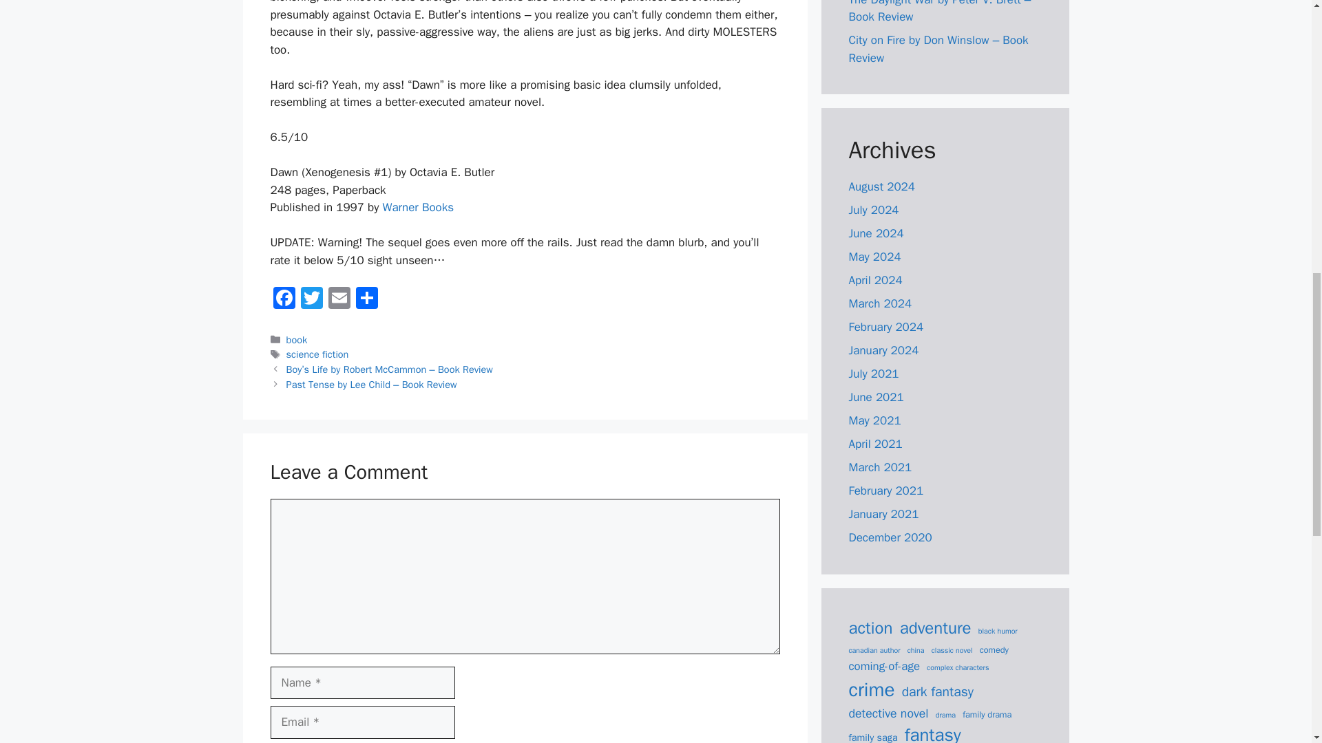 This screenshot has width=1322, height=743. I want to click on March 2024, so click(880, 303).